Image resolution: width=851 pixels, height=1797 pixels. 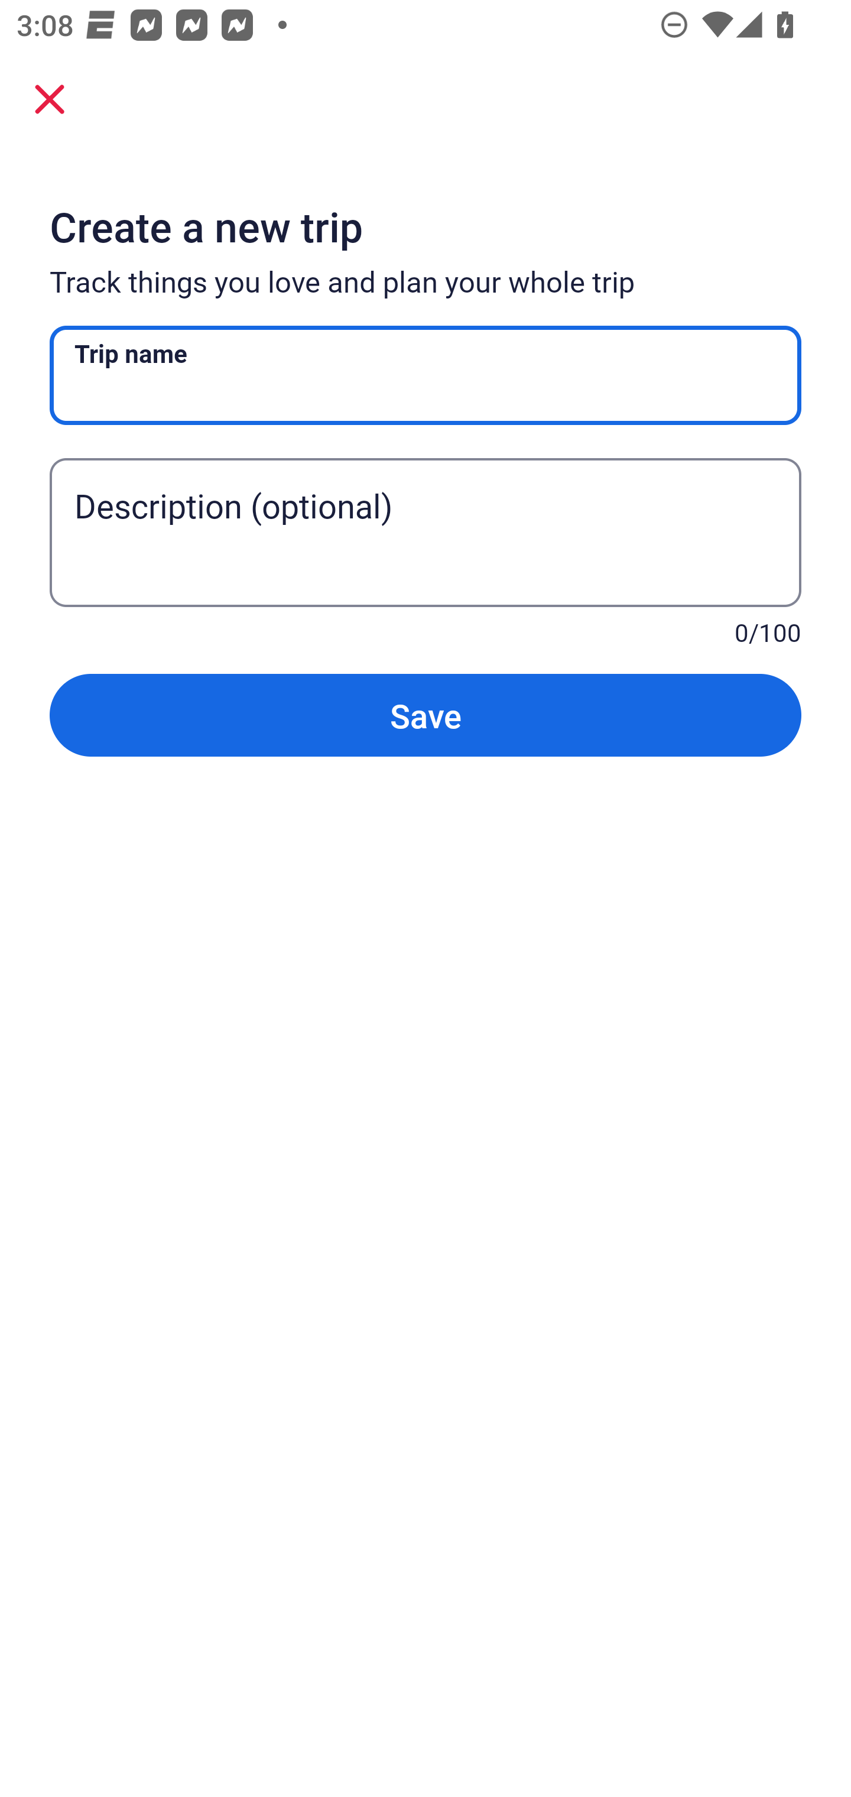 I want to click on Trip name, so click(x=425, y=375).